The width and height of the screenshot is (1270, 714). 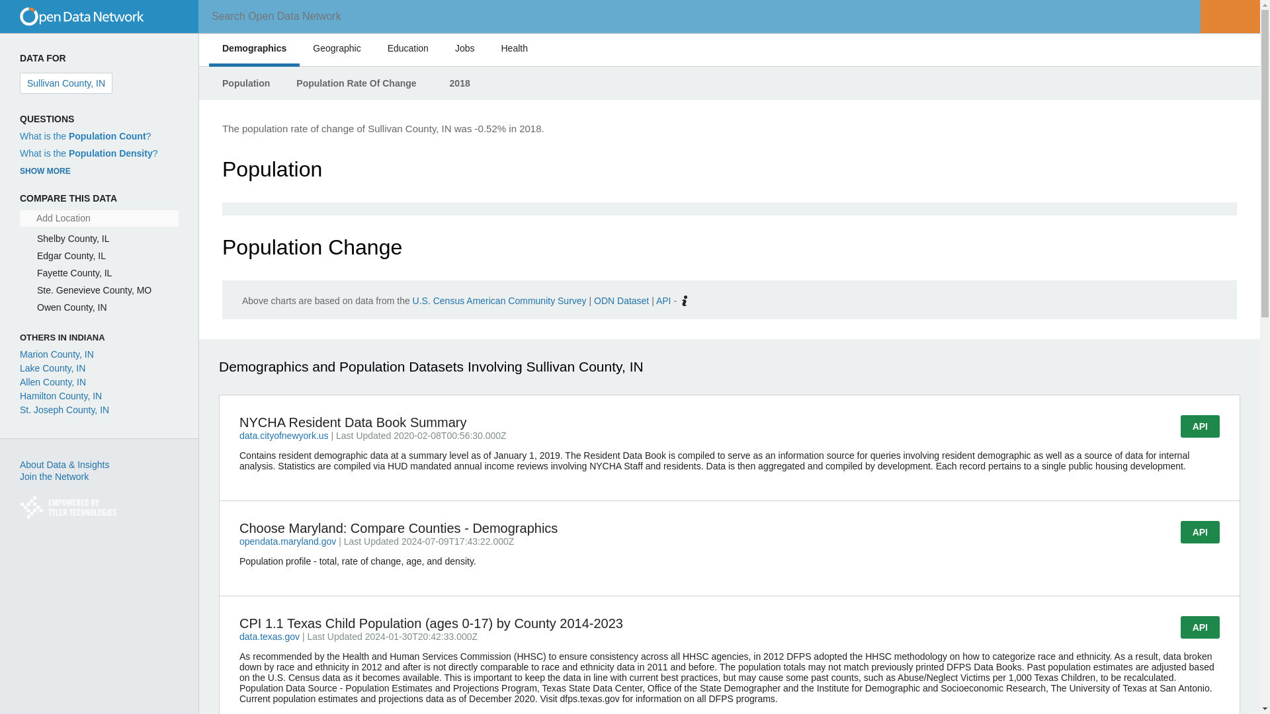 I want to click on Geographic, so click(x=336, y=48).